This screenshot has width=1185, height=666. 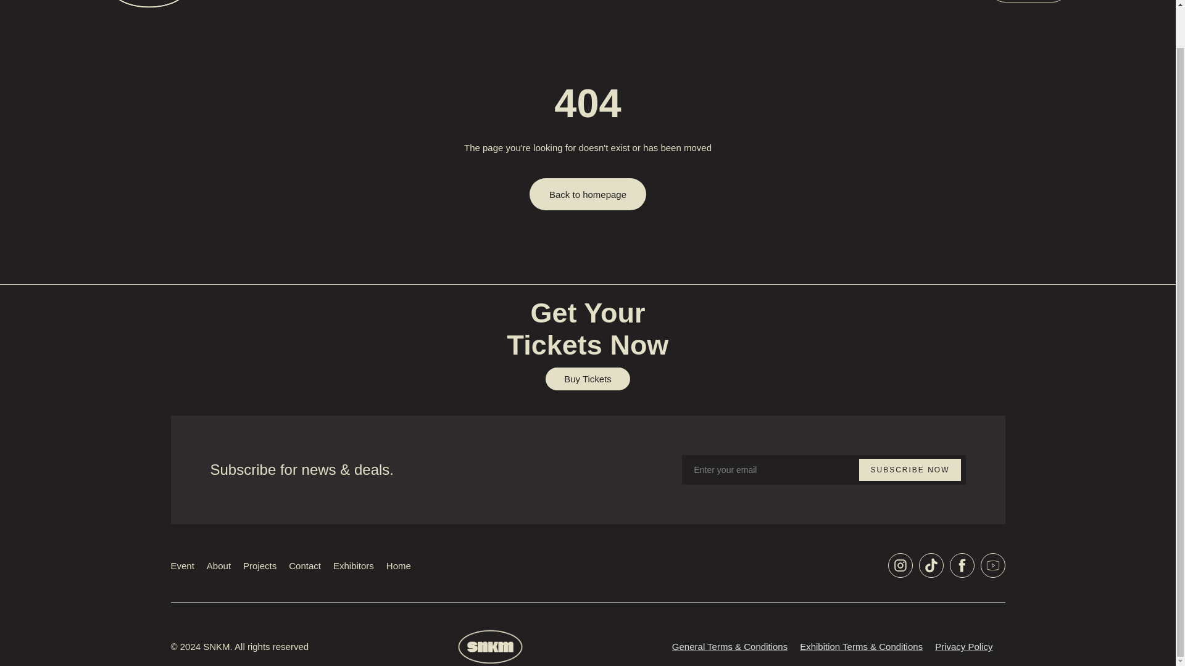 What do you see at coordinates (259, 565) in the screenshot?
I see `Projects` at bounding box center [259, 565].